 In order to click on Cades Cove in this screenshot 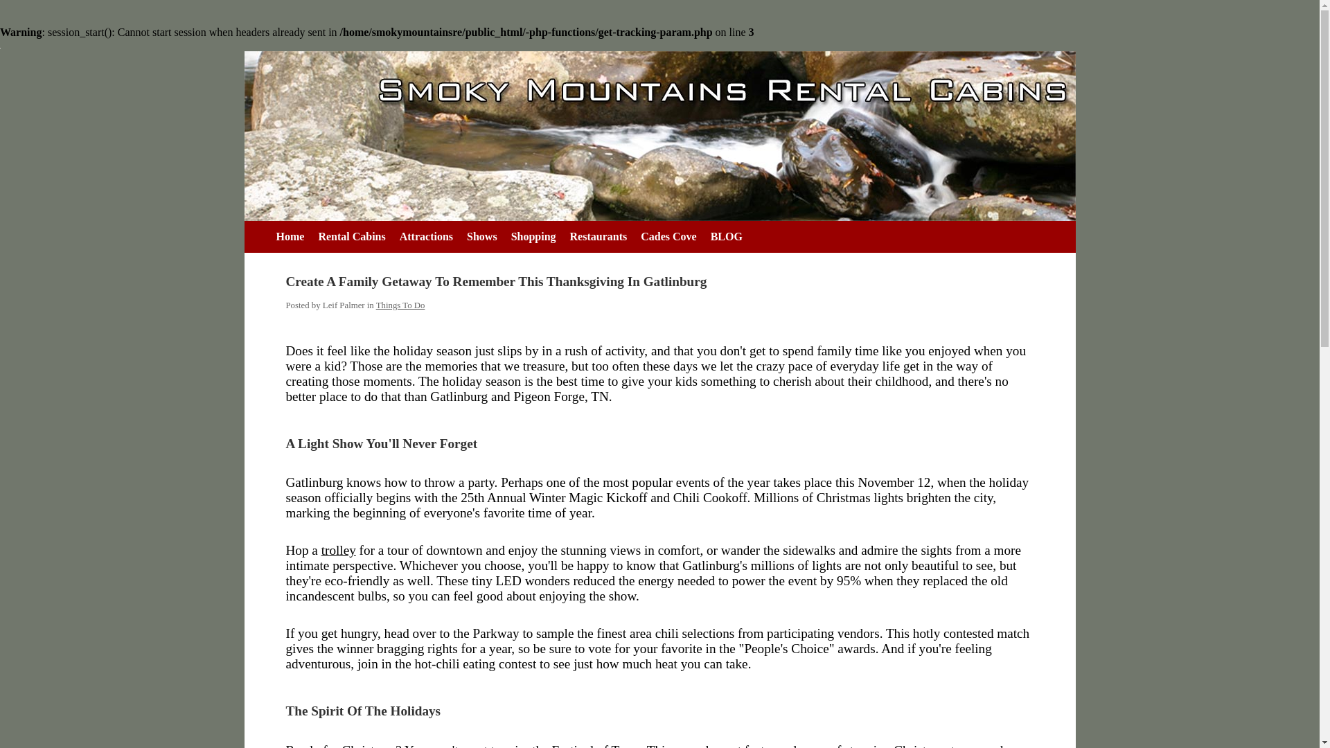, I will do `click(668, 237)`.